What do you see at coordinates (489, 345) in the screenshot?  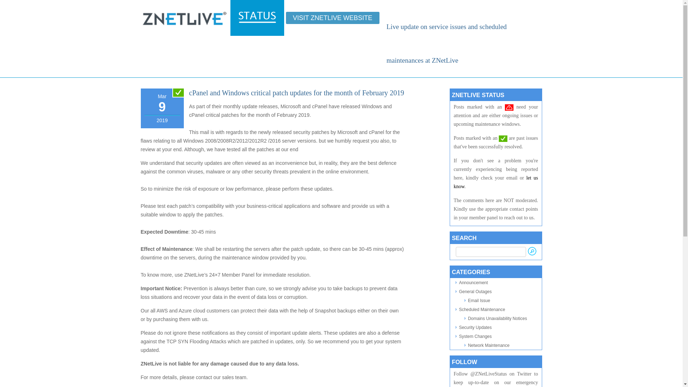 I see `Network Maintenance` at bounding box center [489, 345].